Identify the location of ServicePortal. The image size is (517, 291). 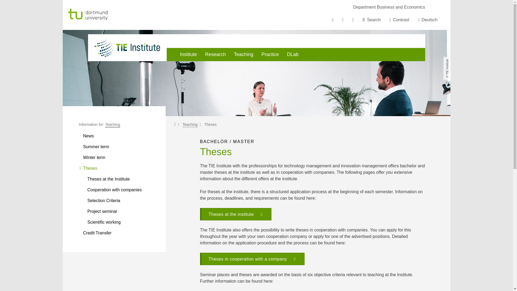
(343, 20).